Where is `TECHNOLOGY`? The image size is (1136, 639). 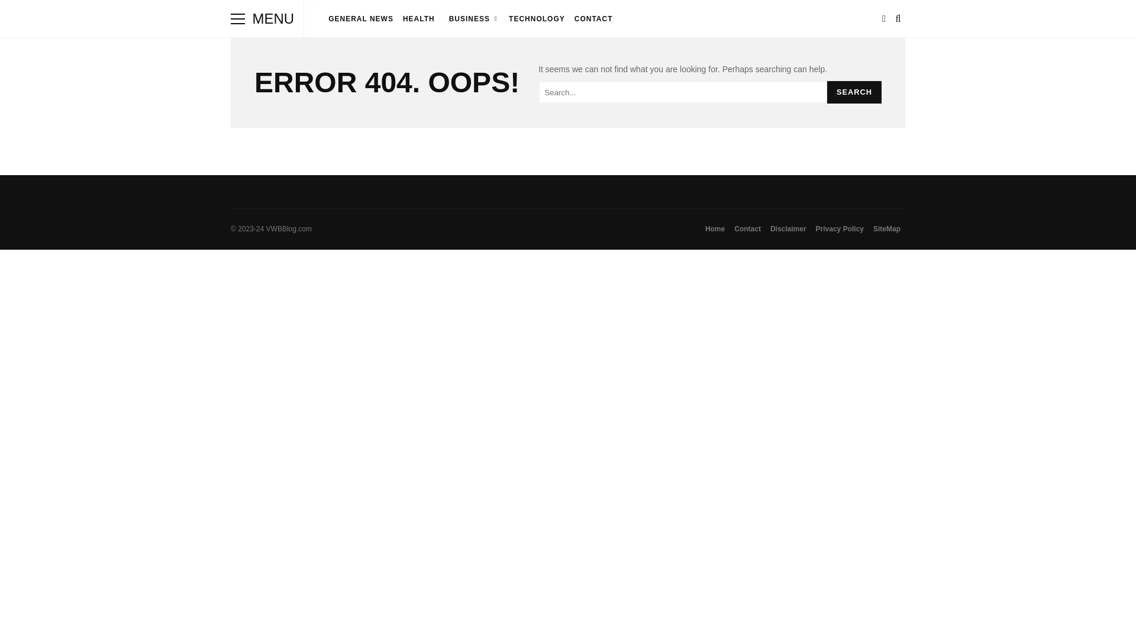
TECHNOLOGY is located at coordinates (537, 19).